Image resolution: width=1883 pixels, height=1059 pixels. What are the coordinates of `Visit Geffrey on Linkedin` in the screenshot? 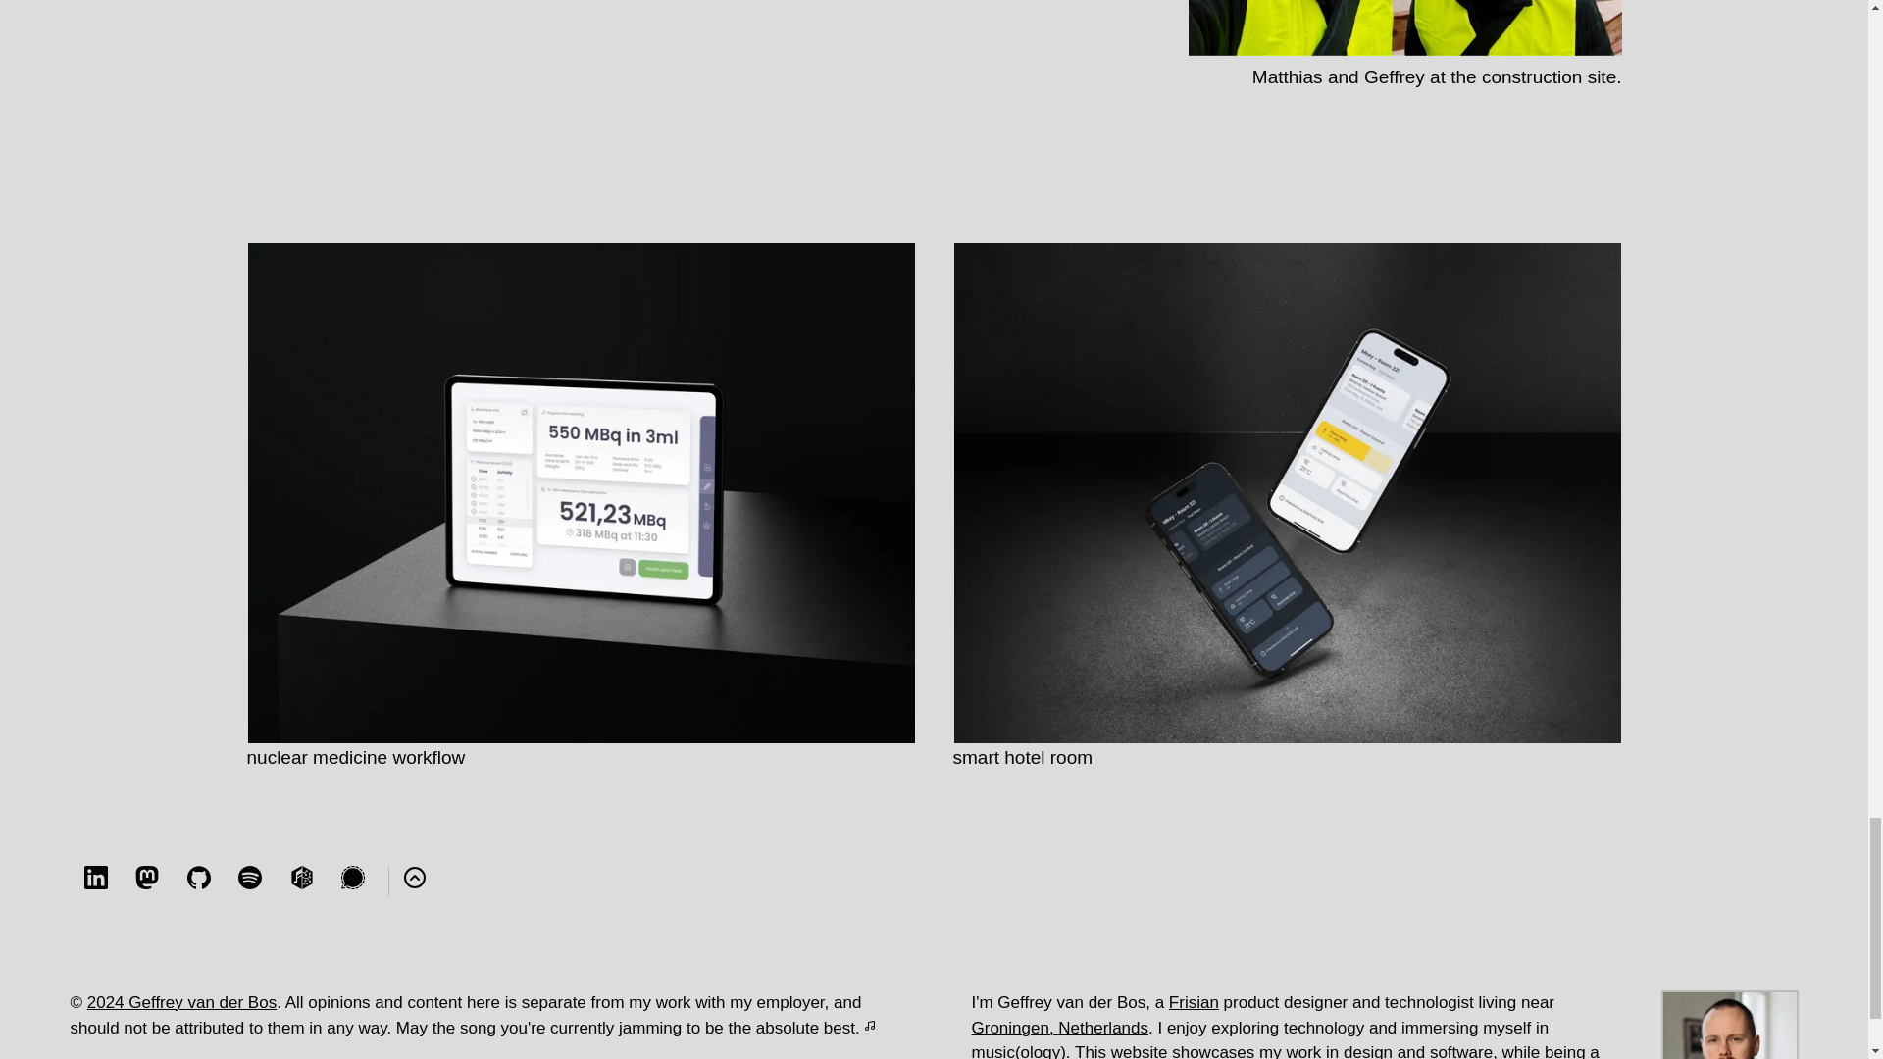 It's located at (96, 882).